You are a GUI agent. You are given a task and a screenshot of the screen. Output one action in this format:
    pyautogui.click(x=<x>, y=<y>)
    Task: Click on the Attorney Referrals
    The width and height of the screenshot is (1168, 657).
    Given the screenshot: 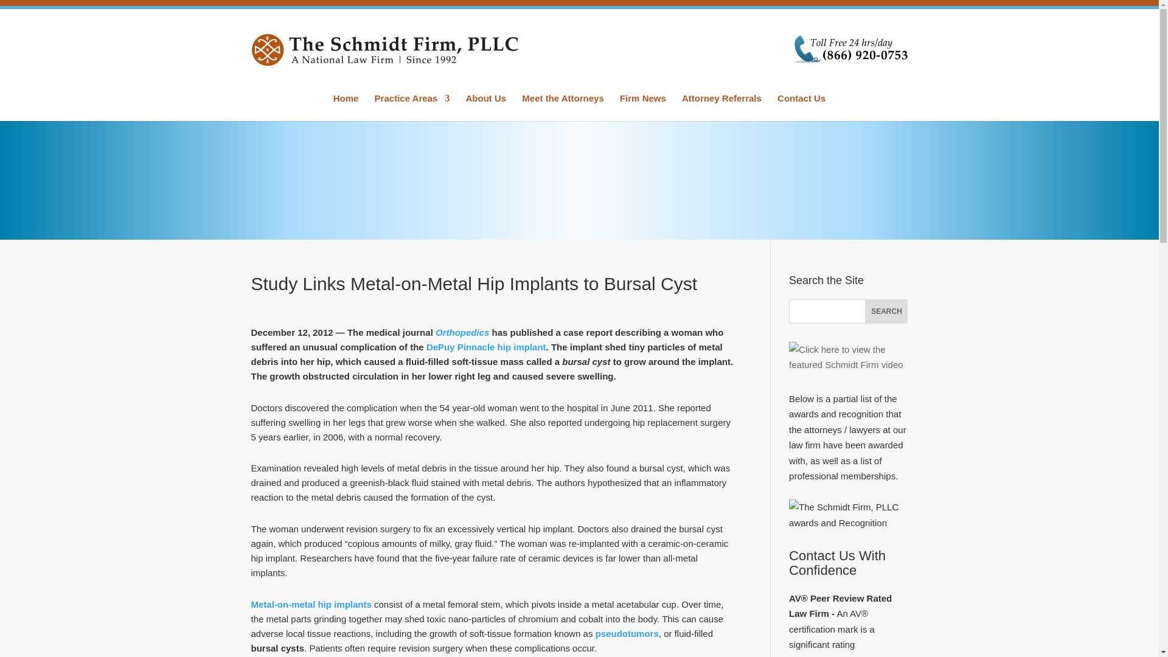 What is the action you would take?
    pyautogui.click(x=721, y=107)
    